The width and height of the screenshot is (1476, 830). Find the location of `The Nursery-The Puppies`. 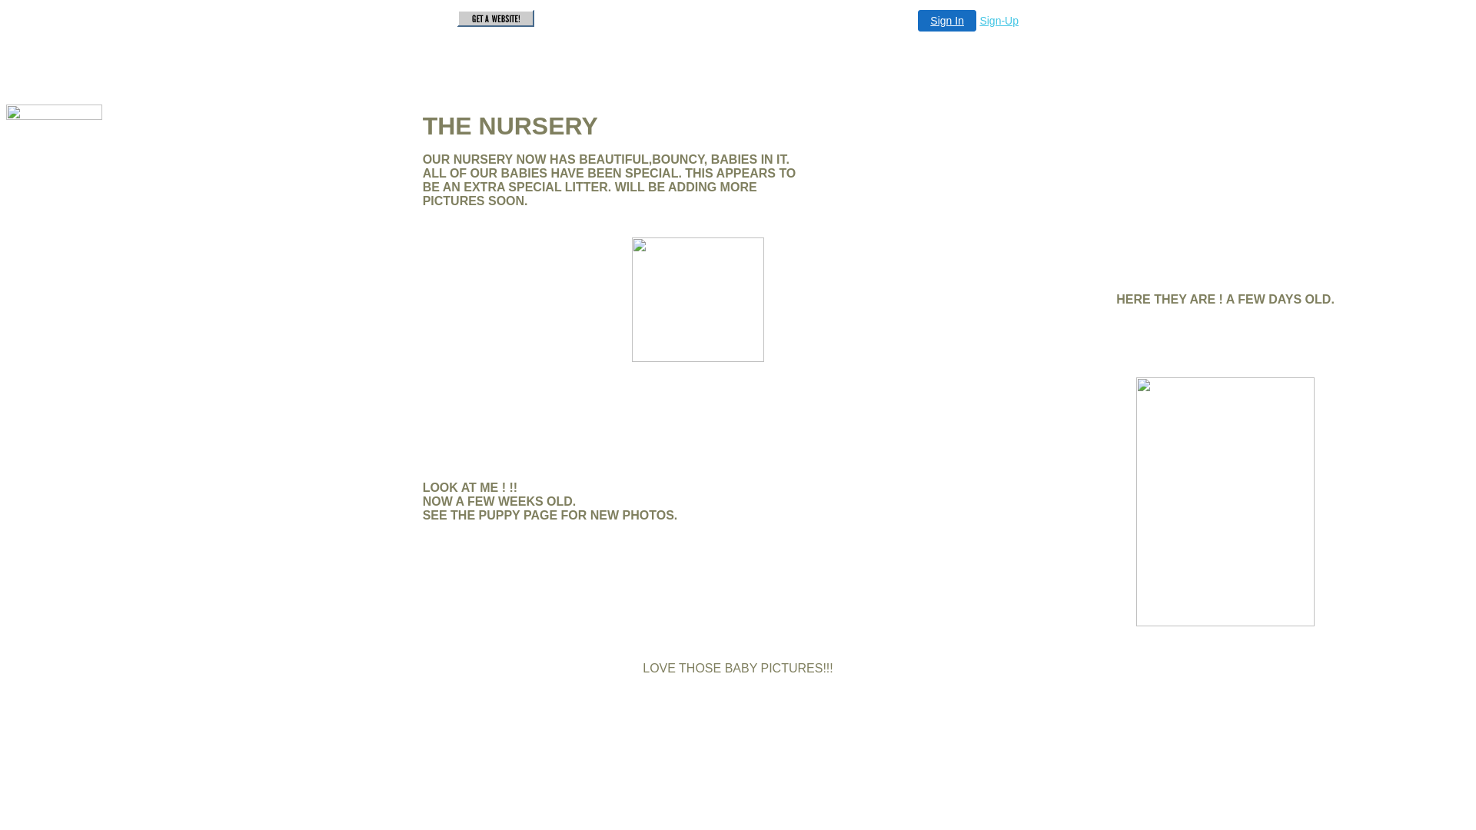

The Nursery-The Puppies is located at coordinates (81, 257).